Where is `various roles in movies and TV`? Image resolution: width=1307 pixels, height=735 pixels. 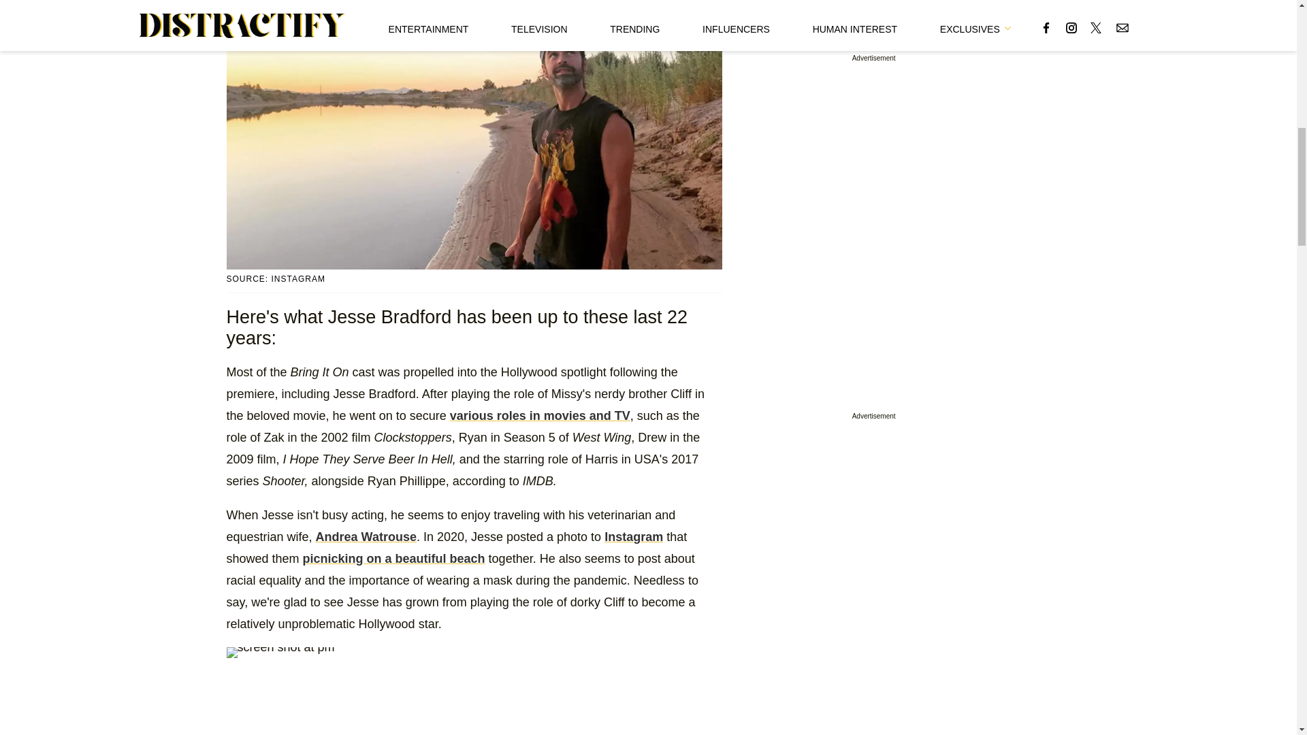
various roles in movies and TV is located at coordinates (539, 415).